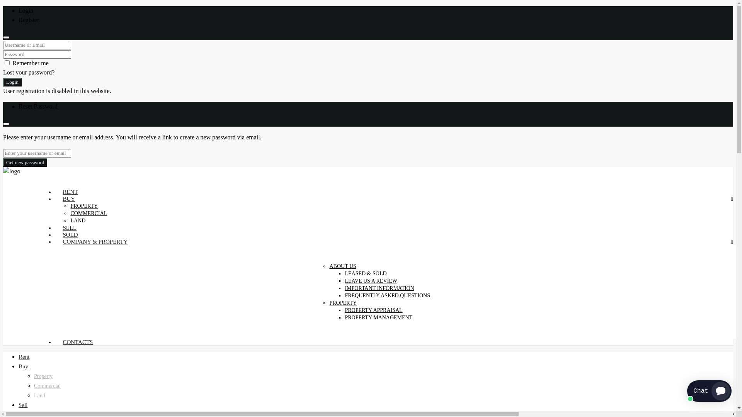  I want to click on ABOUT US, so click(342, 266).